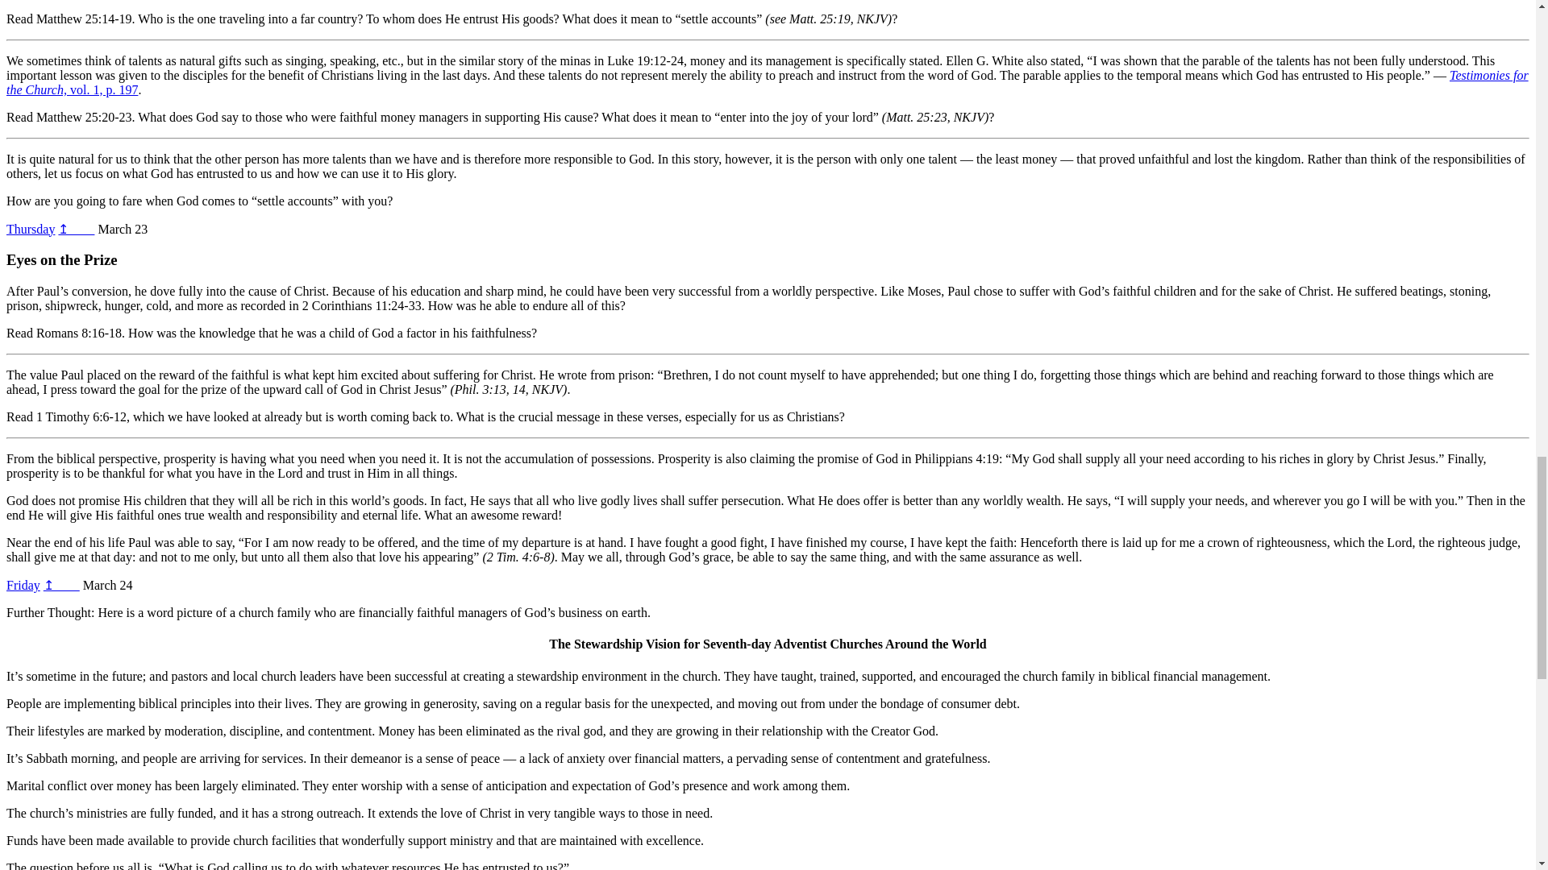  Describe the element at coordinates (76, 229) in the screenshot. I see `Go to top of the page` at that location.